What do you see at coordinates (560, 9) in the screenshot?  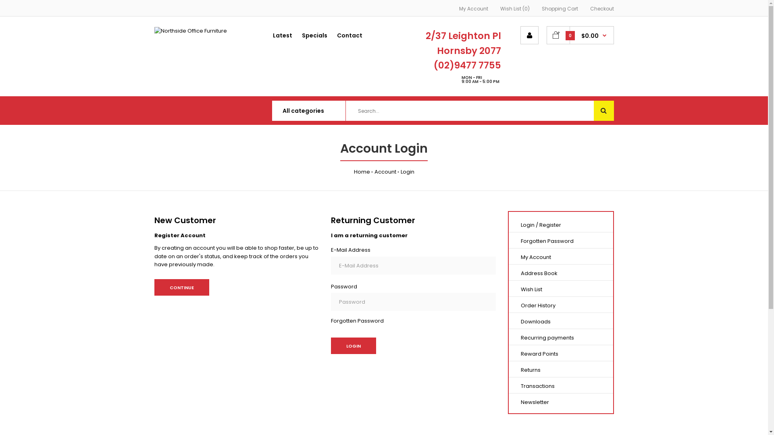 I see `Shopping Cart` at bounding box center [560, 9].